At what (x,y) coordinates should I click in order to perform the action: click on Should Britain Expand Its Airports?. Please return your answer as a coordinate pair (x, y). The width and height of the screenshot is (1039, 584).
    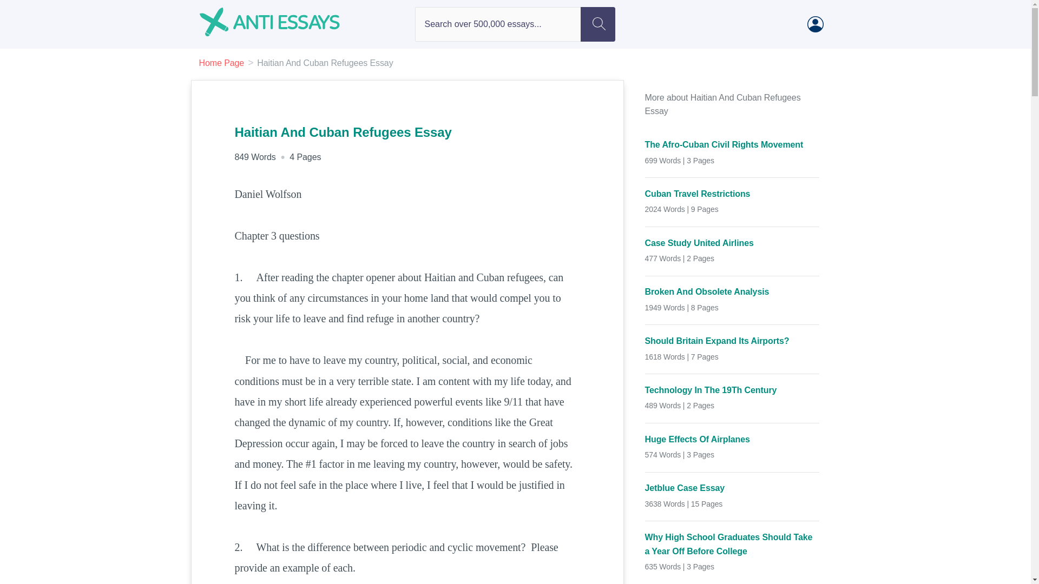
    Looking at the image, I should click on (732, 341).